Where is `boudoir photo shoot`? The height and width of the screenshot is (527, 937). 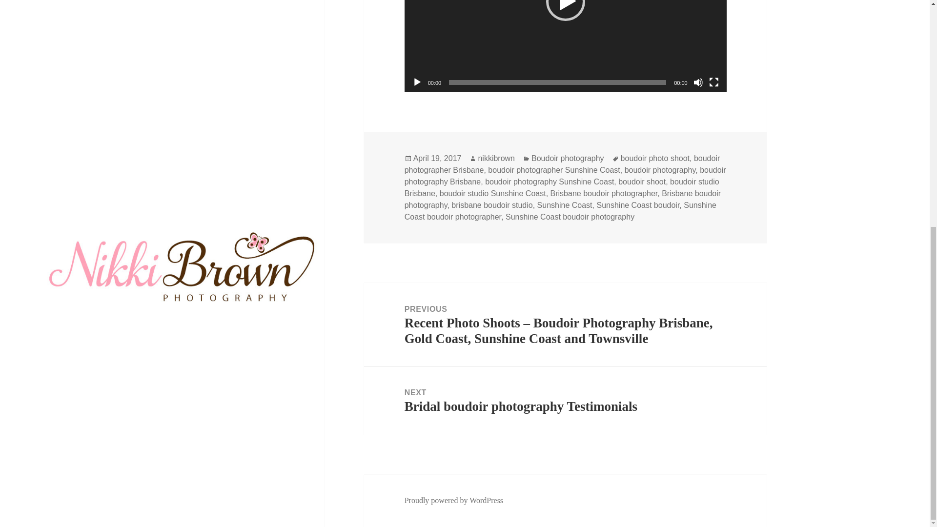
boudoir photo shoot is located at coordinates (655, 158).